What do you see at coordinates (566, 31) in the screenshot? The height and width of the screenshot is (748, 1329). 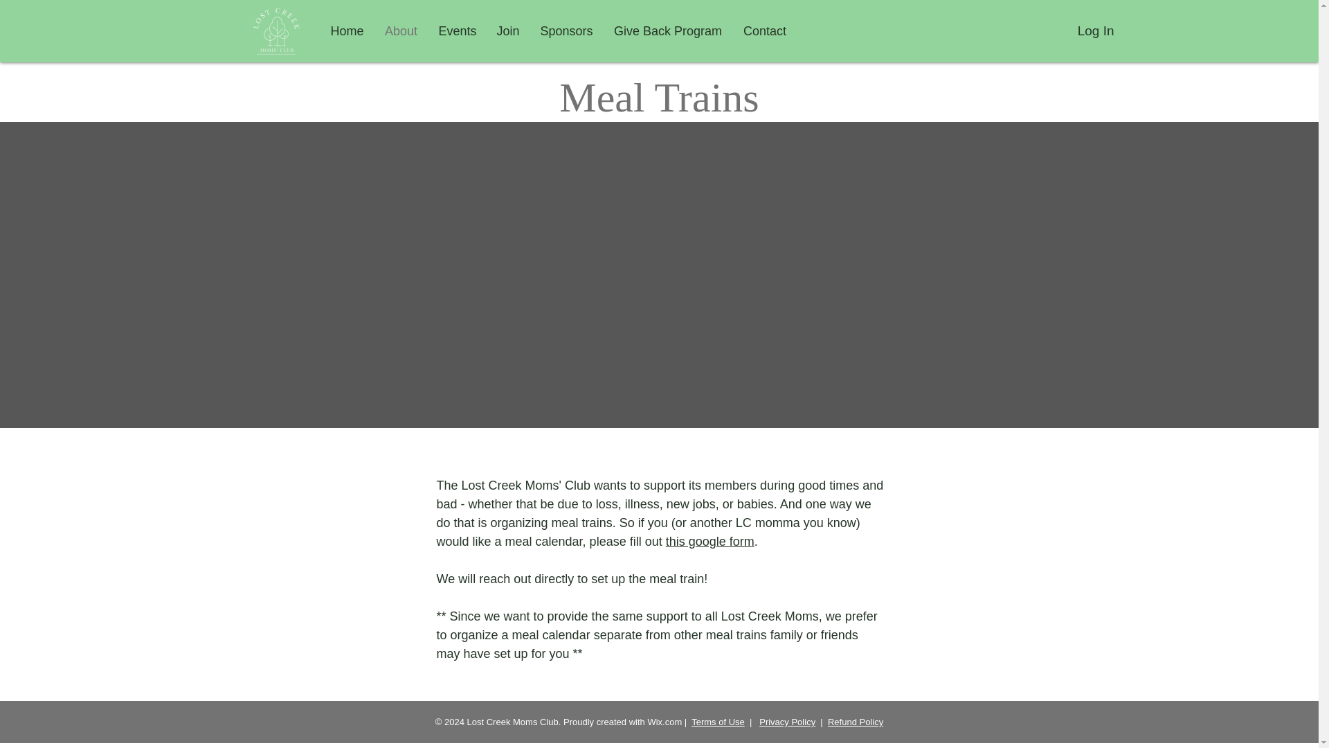 I see `Sponsors` at bounding box center [566, 31].